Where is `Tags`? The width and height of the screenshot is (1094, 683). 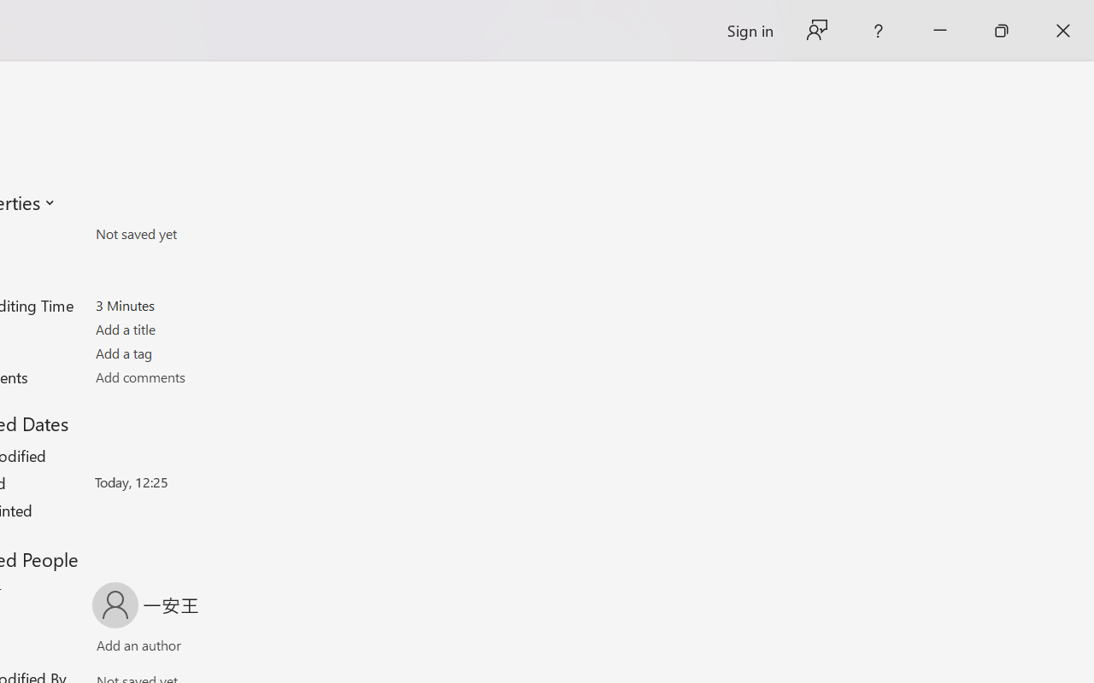 Tags is located at coordinates (195, 353).